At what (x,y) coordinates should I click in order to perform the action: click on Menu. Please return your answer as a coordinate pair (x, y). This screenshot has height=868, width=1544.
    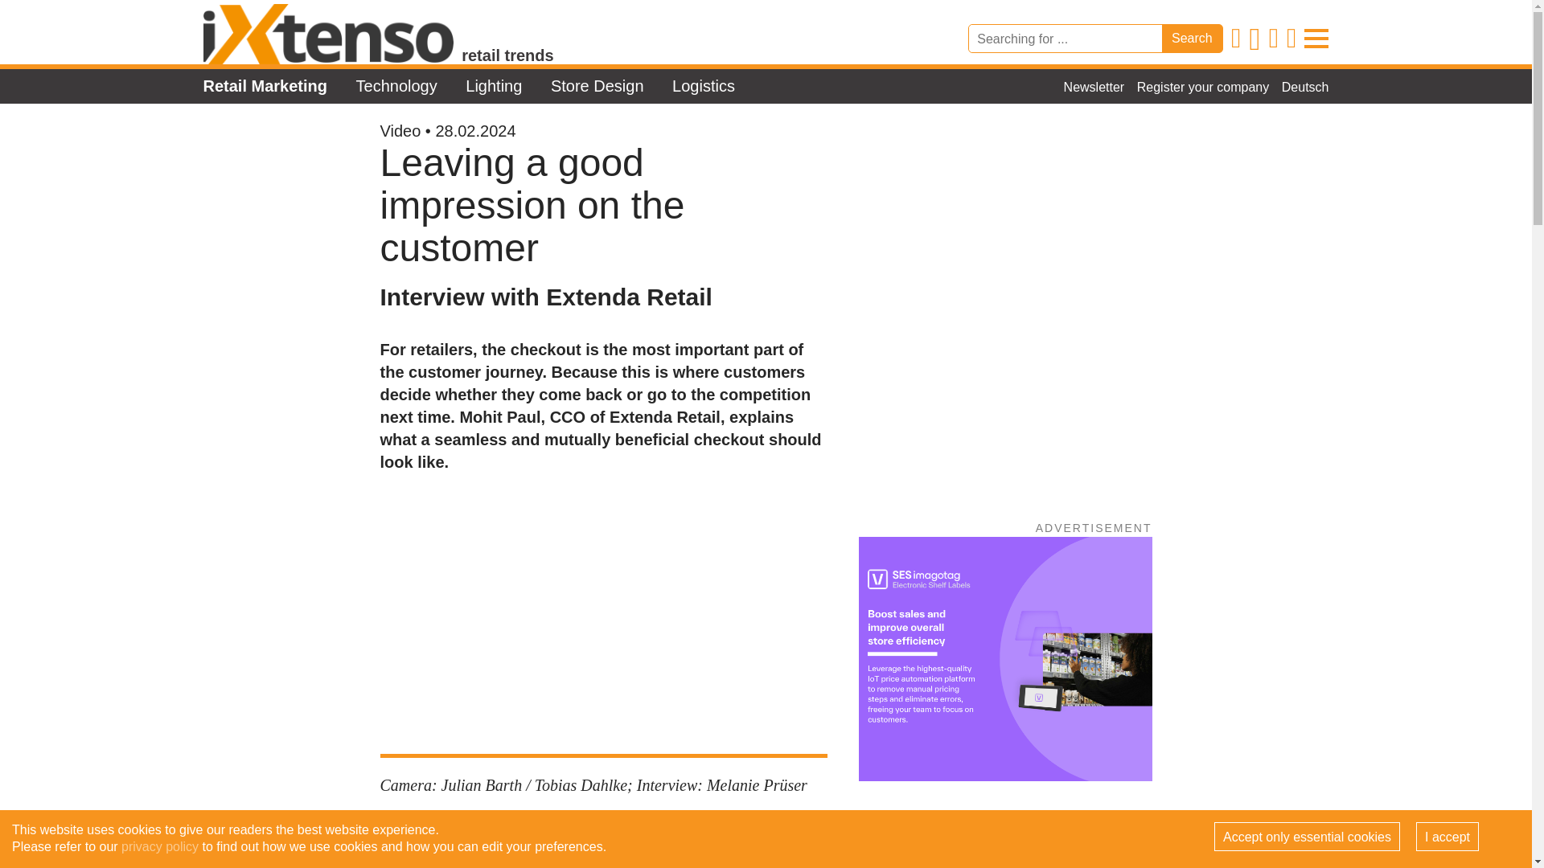
    Looking at the image, I should click on (1316, 39).